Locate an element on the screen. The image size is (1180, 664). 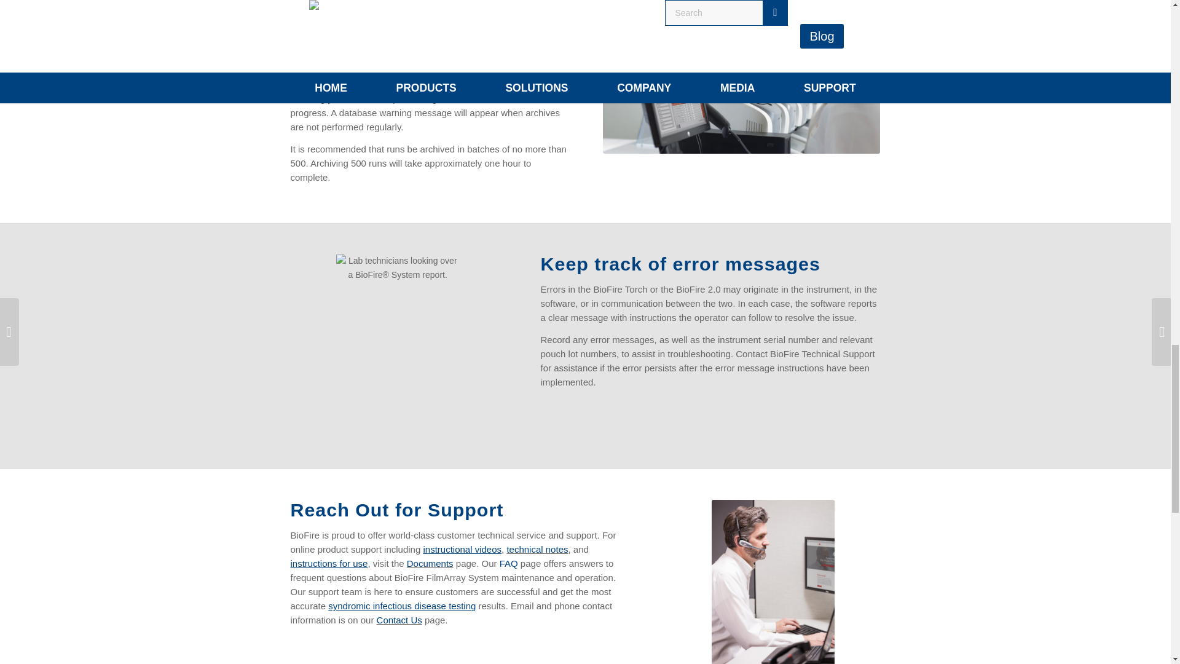
FilmArrayLinkHeader-1024x440 is located at coordinates (741, 93).